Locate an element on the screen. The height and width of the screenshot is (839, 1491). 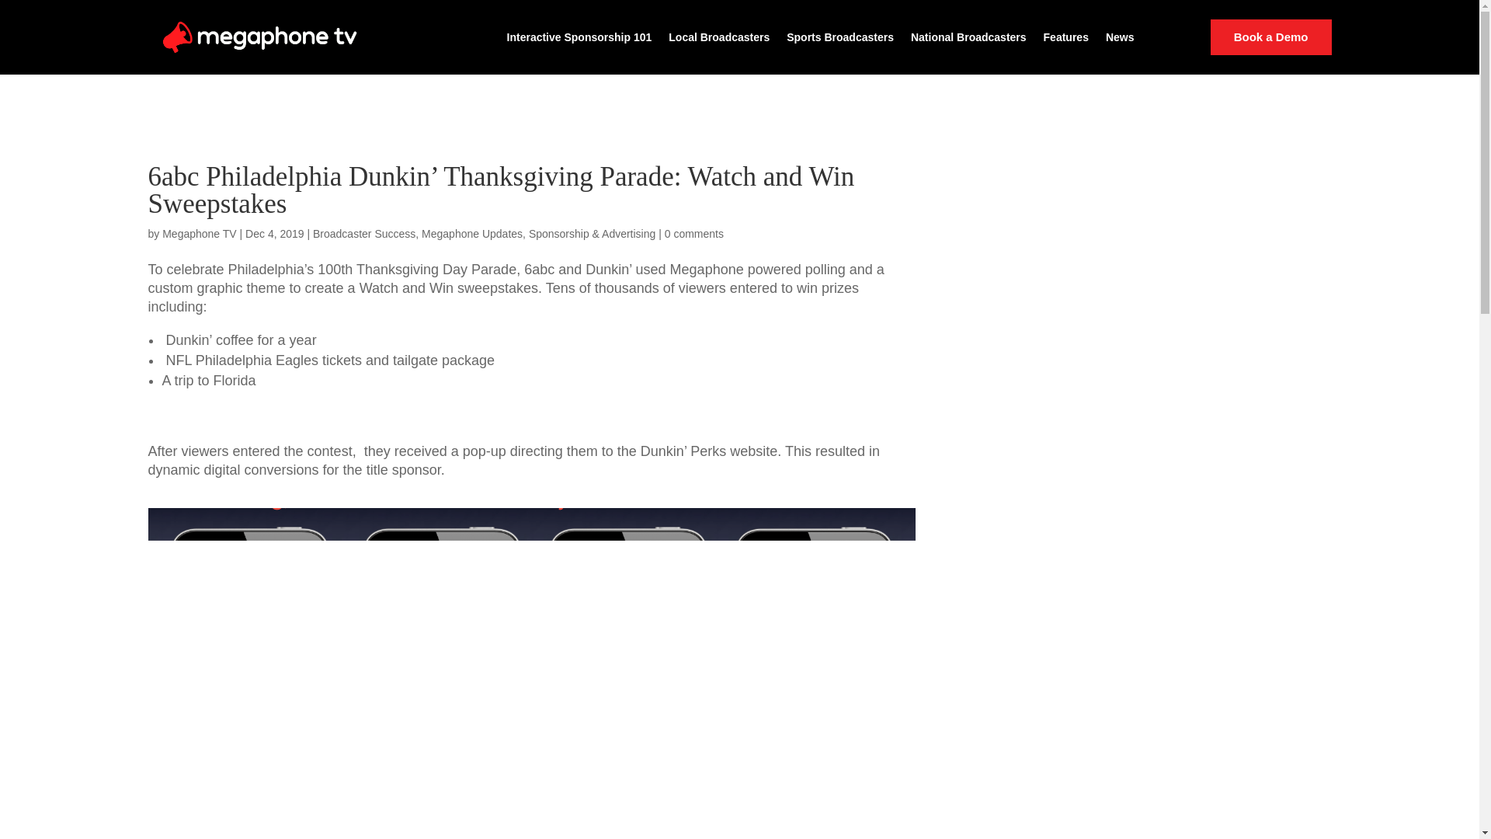
Broadcaster Success is located at coordinates (364, 233).